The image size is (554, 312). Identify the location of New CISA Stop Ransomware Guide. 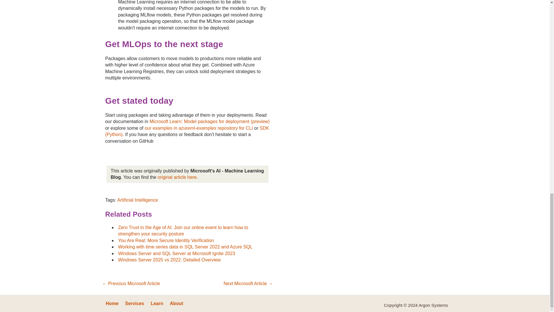
(248, 284).